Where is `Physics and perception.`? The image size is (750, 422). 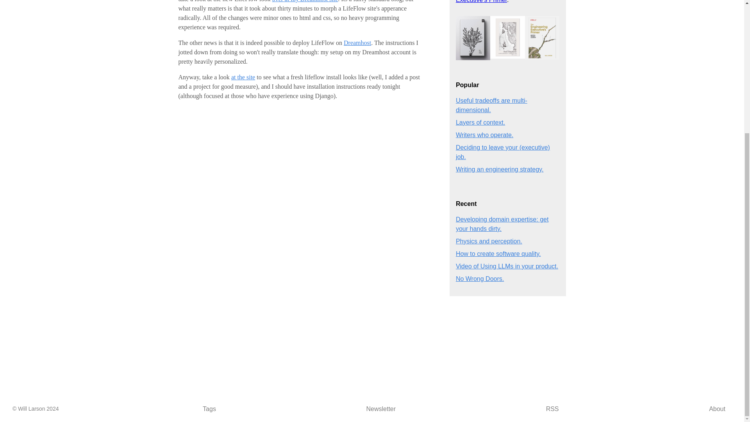
Physics and perception. is located at coordinates (489, 241).